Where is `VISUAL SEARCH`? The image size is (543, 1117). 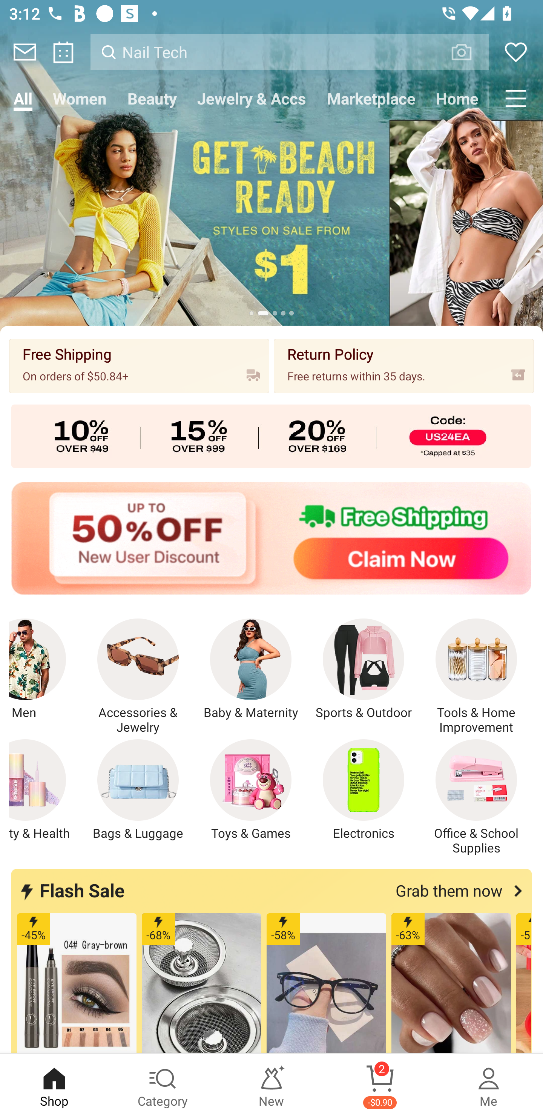
VISUAL SEARCH is located at coordinates (468, 52).